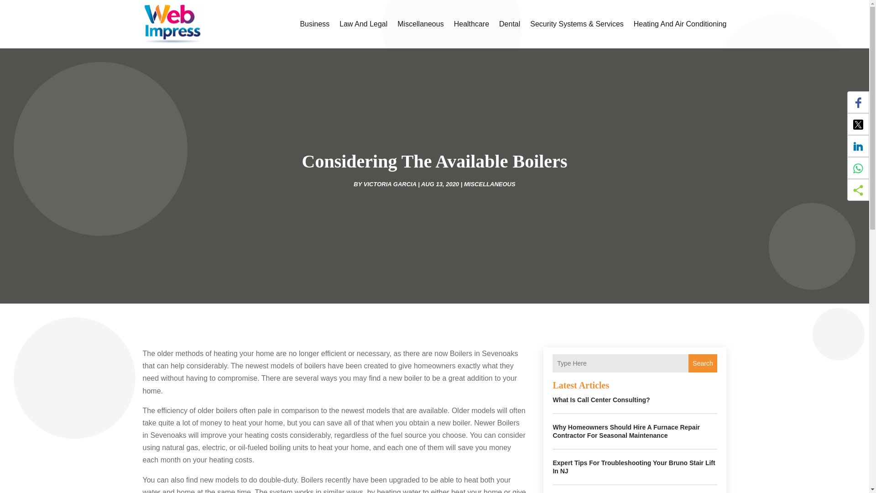 The height and width of the screenshot is (493, 876). What do you see at coordinates (471, 24) in the screenshot?
I see `Healthcare` at bounding box center [471, 24].